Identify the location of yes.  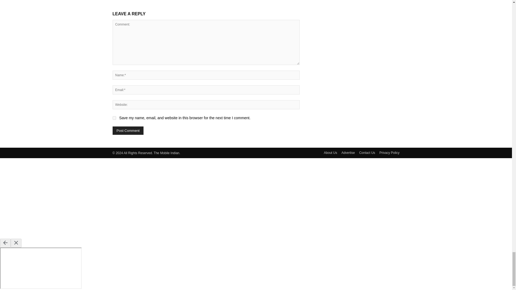
(114, 118).